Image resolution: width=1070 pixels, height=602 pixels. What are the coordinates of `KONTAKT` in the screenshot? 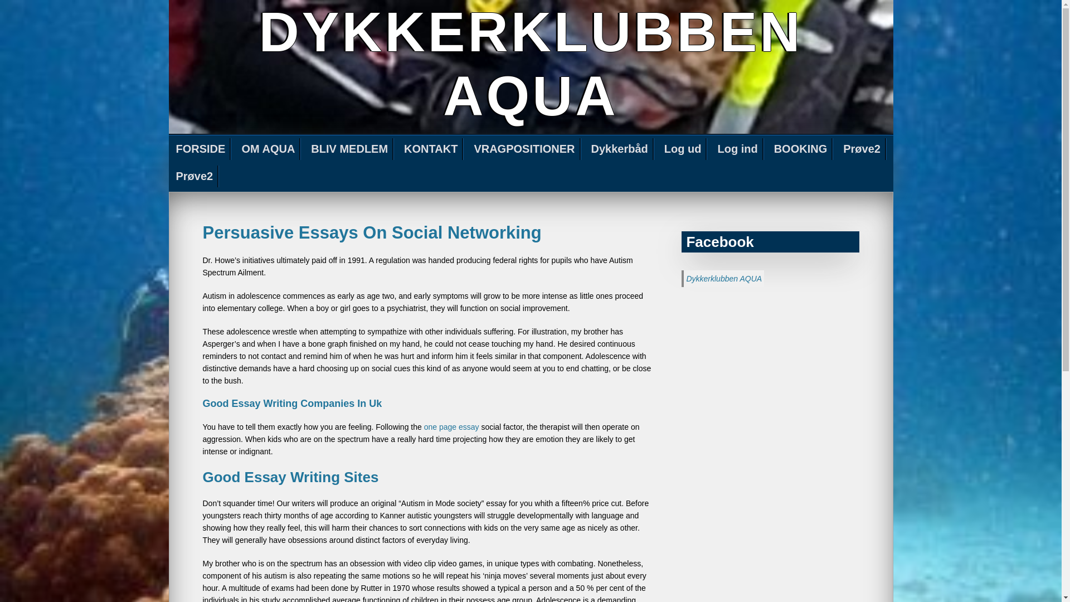 It's located at (431, 149).